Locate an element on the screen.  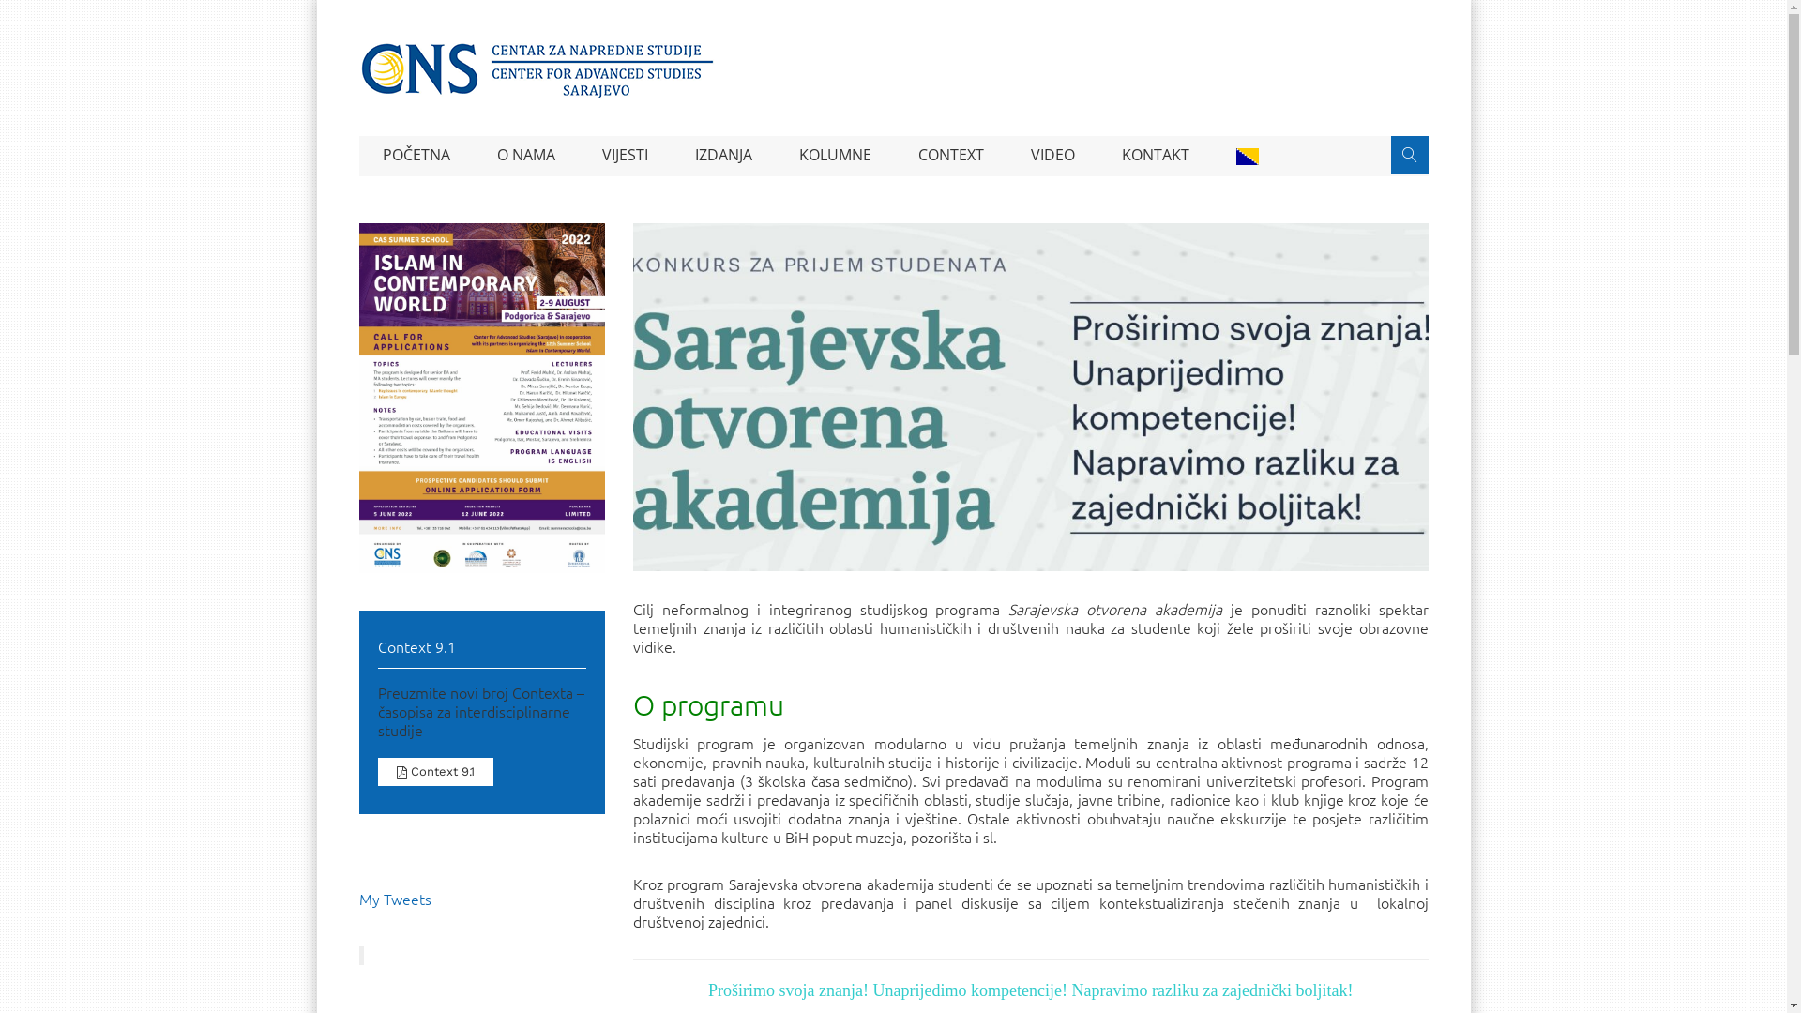
My Tweets is located at coordinates (394, 899).